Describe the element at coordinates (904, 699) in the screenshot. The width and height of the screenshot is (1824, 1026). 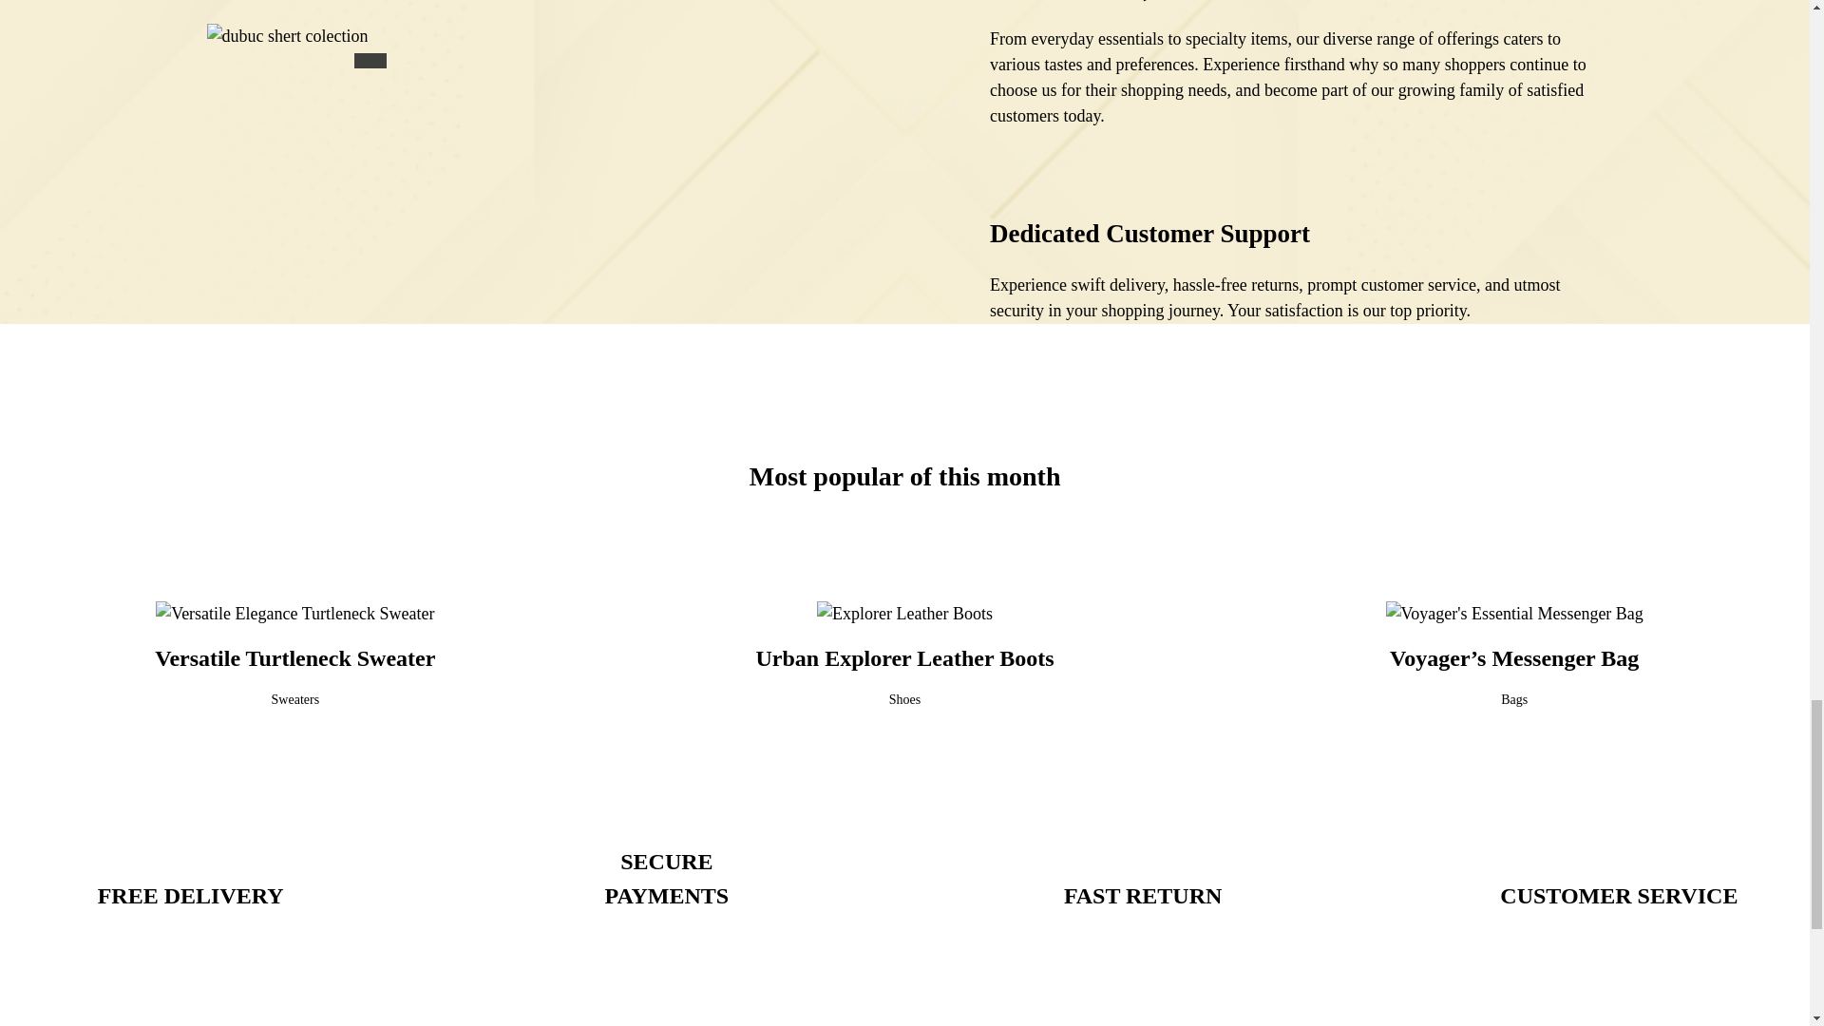
I see `Shoes` at that location.